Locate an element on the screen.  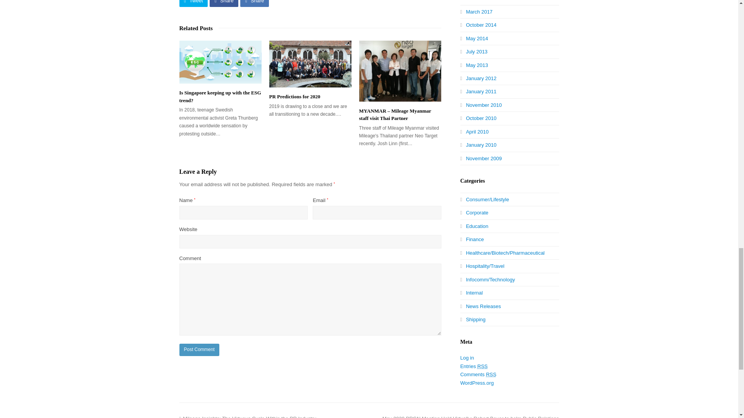
Share on Facebook is located at coordinates (224, 3).